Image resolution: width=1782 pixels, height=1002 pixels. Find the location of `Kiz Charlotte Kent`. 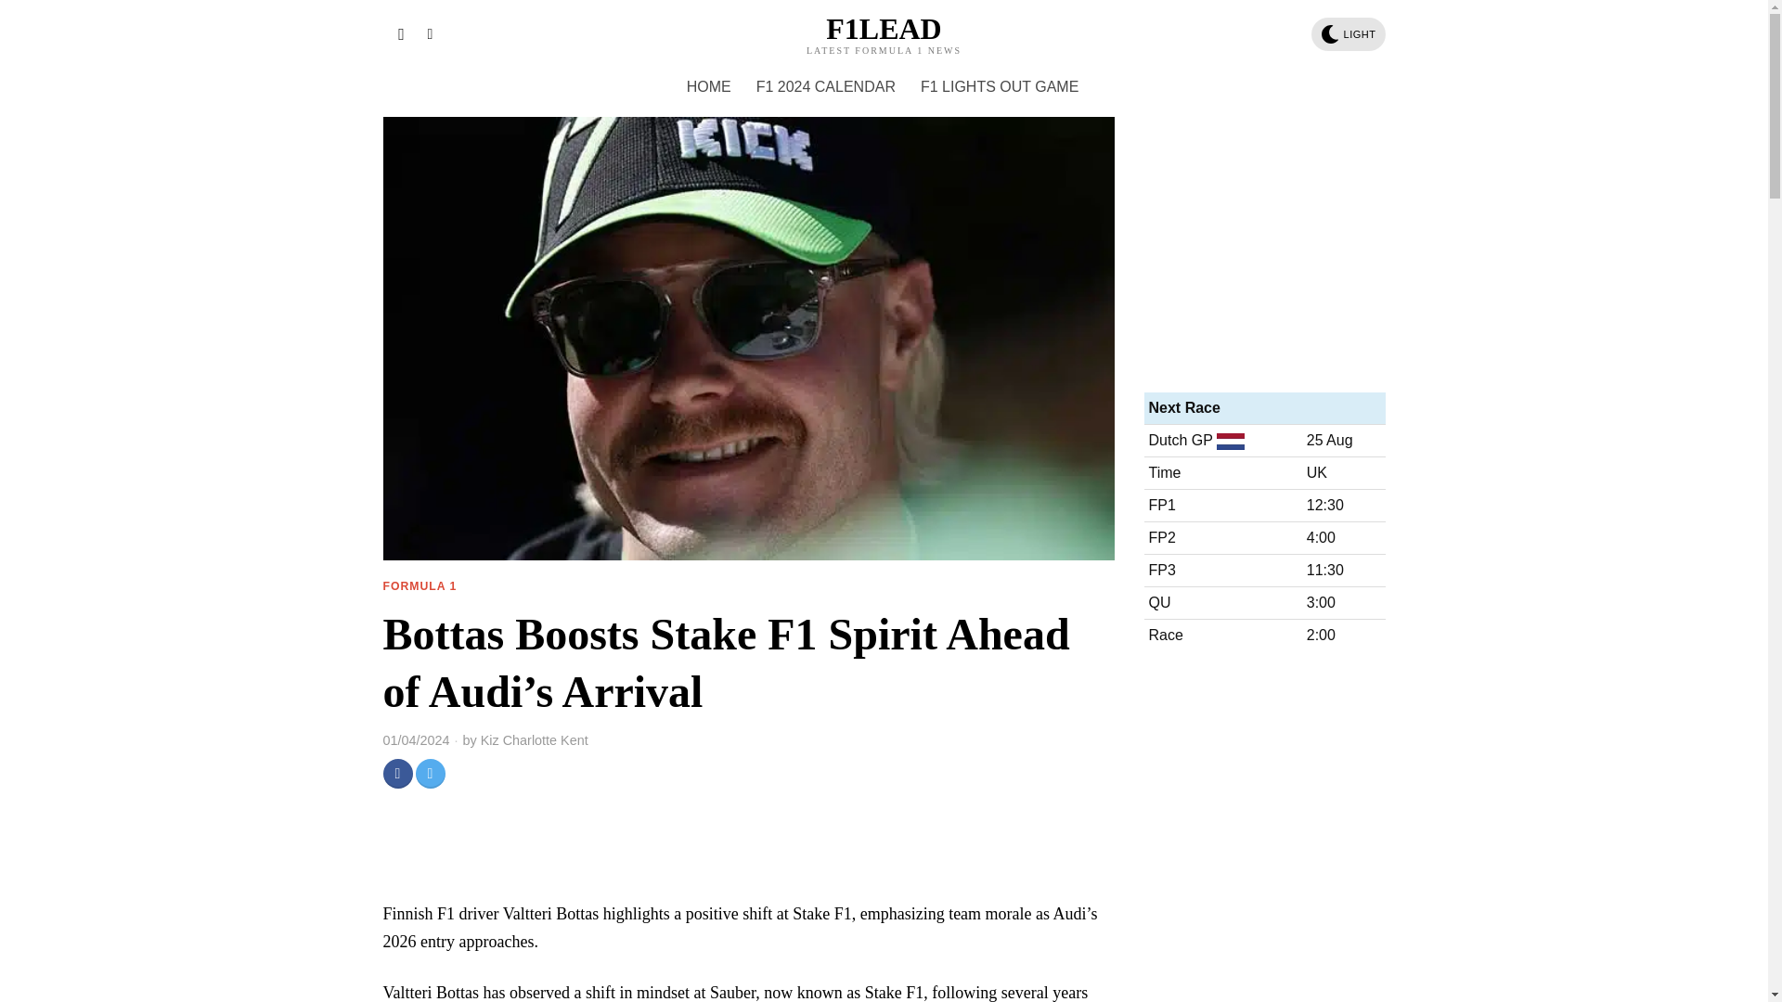

Kiz Charlotte Kent is located at coordinates (535, 740).